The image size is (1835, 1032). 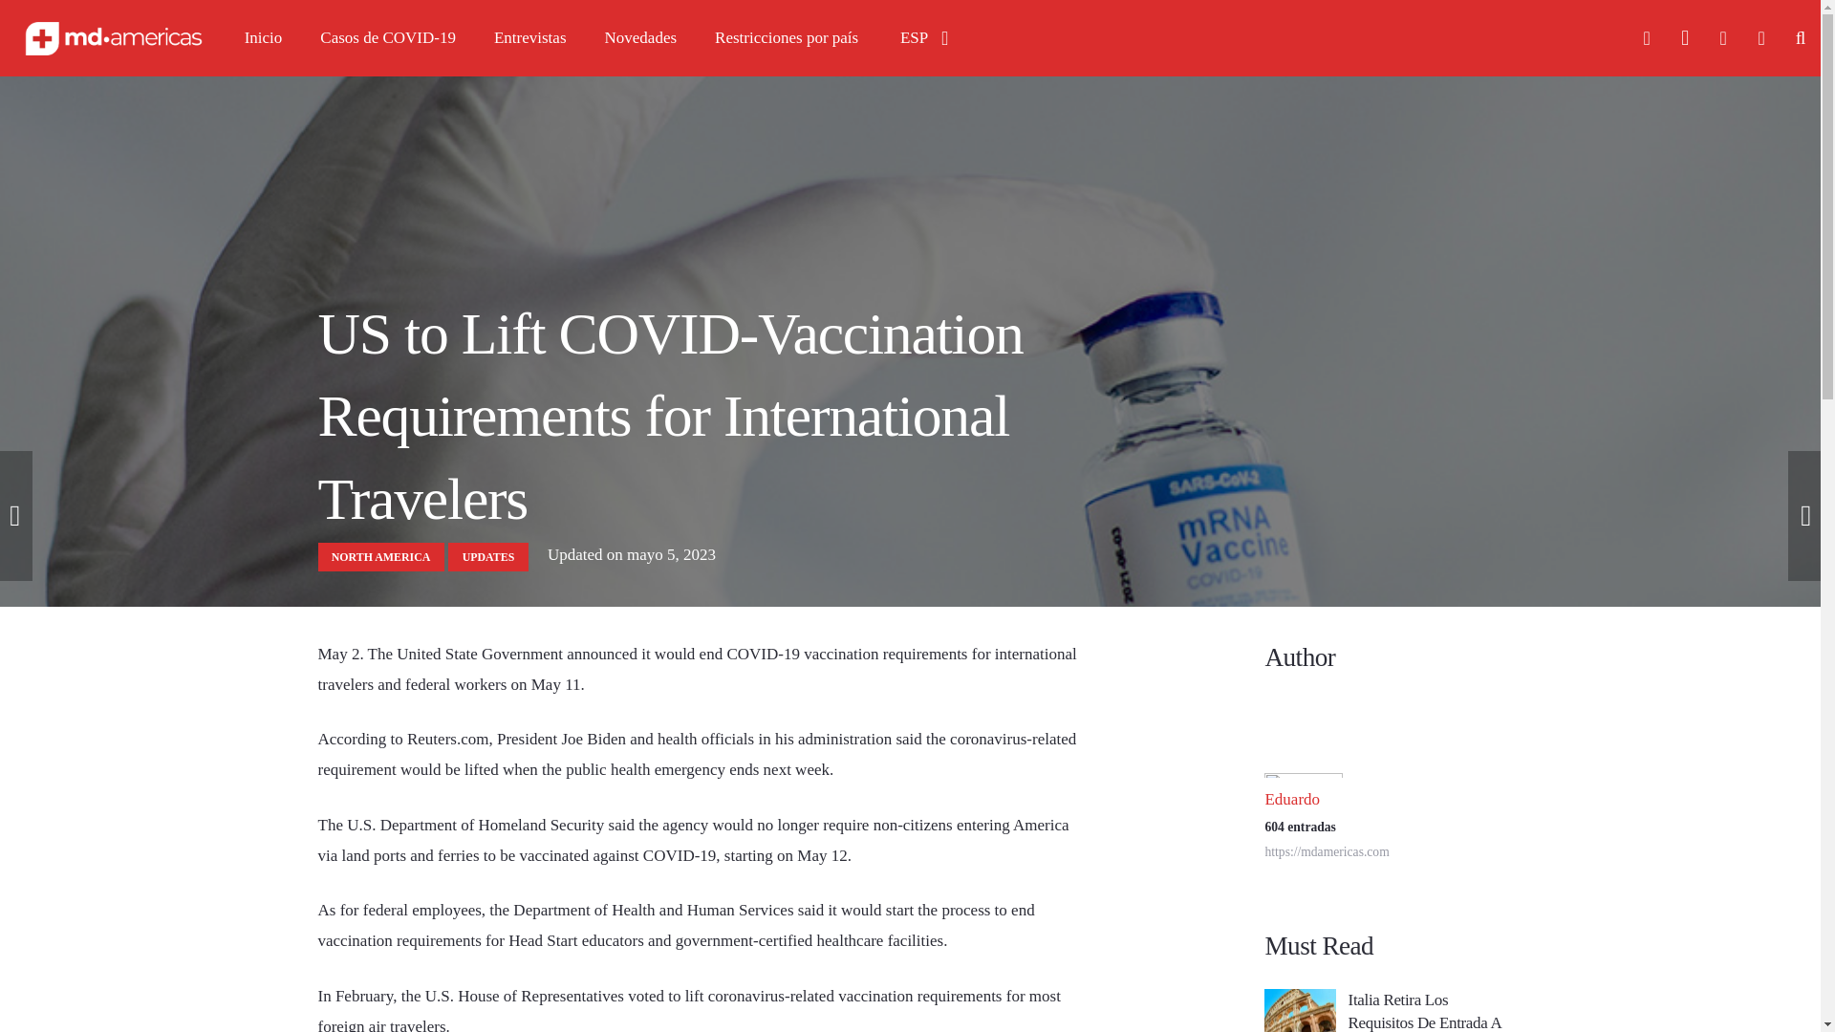 What do you see at coordinates (487, 558) in the screenshot?
I see `UPDATES` at bounding box center [487, 558].